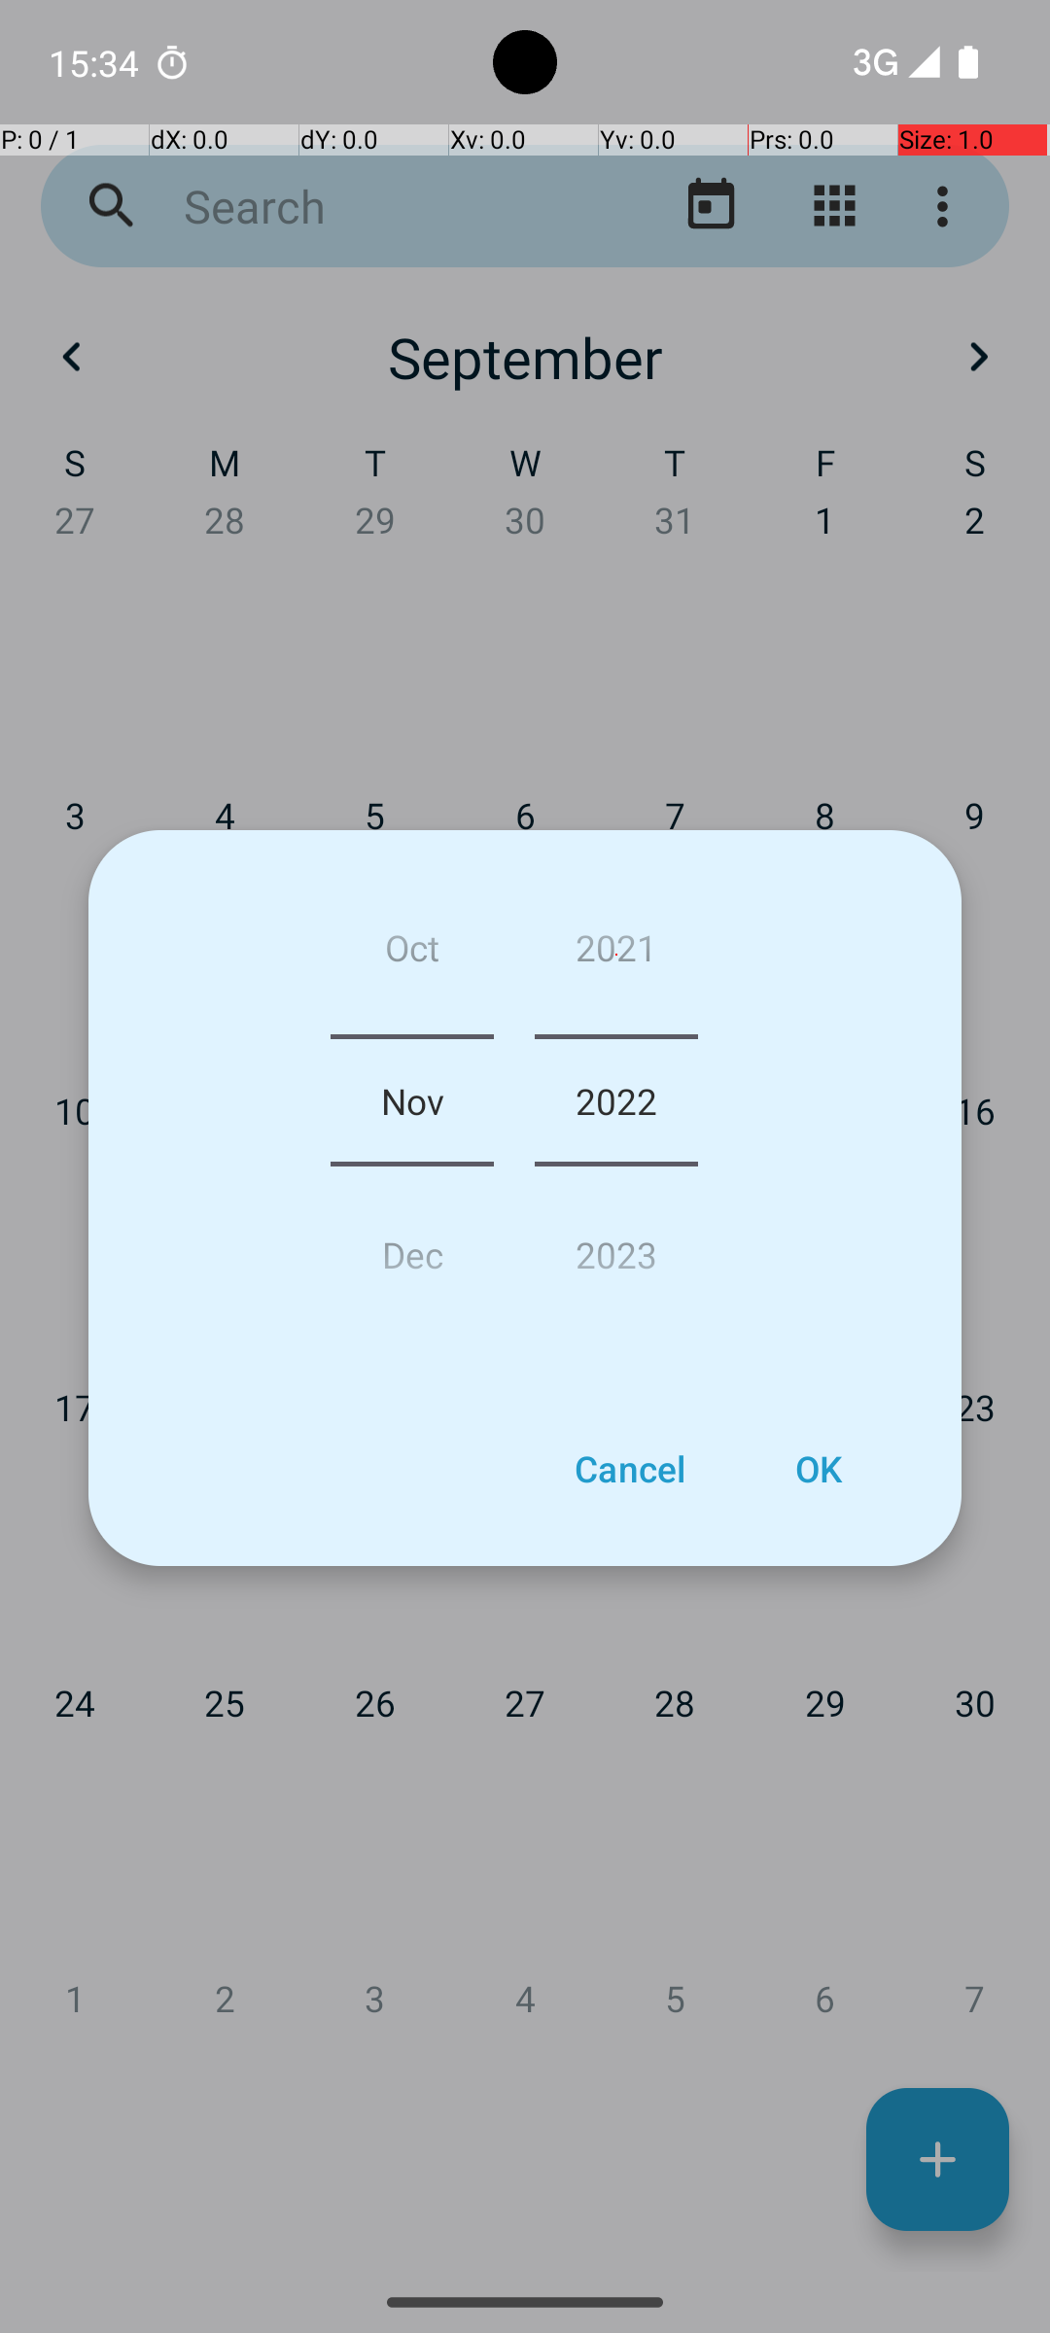 The height and width of the screenshot is (2333, 1050). What do you see at coordinates (412, 1246) in the screenshot?
I see `Dec` at bounding box center [412, 1246].